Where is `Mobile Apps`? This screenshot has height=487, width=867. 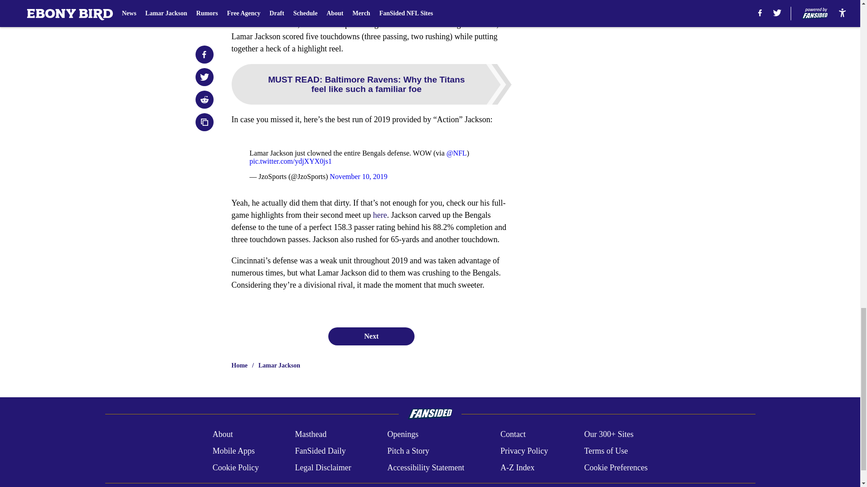 Mobile Apps is located at coordinates (233, 451).